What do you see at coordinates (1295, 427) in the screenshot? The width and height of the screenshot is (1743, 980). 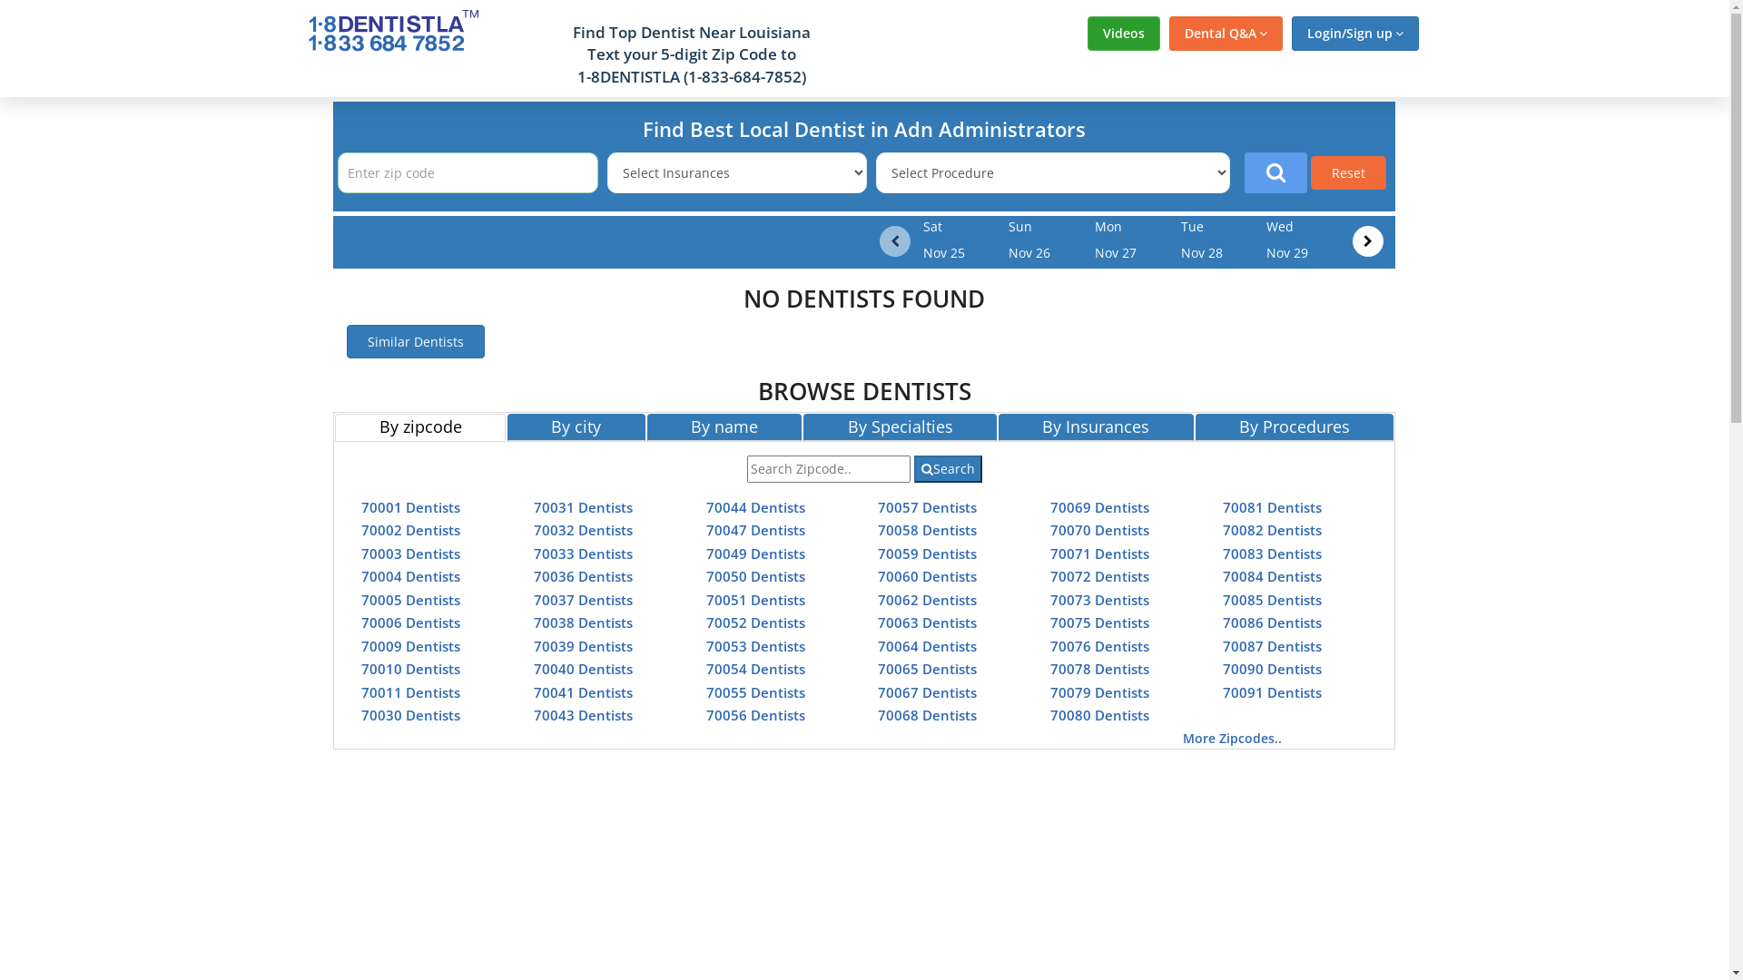 I see `By Procedures` at bounding box center [1295, 427].